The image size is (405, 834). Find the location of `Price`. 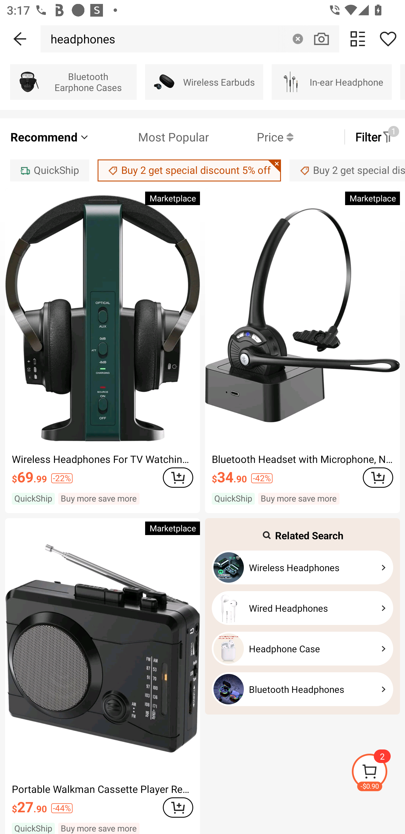

Price is located at coordinates (251, 137).